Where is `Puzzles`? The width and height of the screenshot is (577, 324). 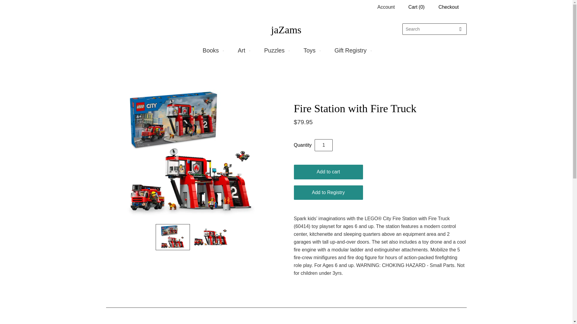 Puzzles is located at coordinates (276, 50).